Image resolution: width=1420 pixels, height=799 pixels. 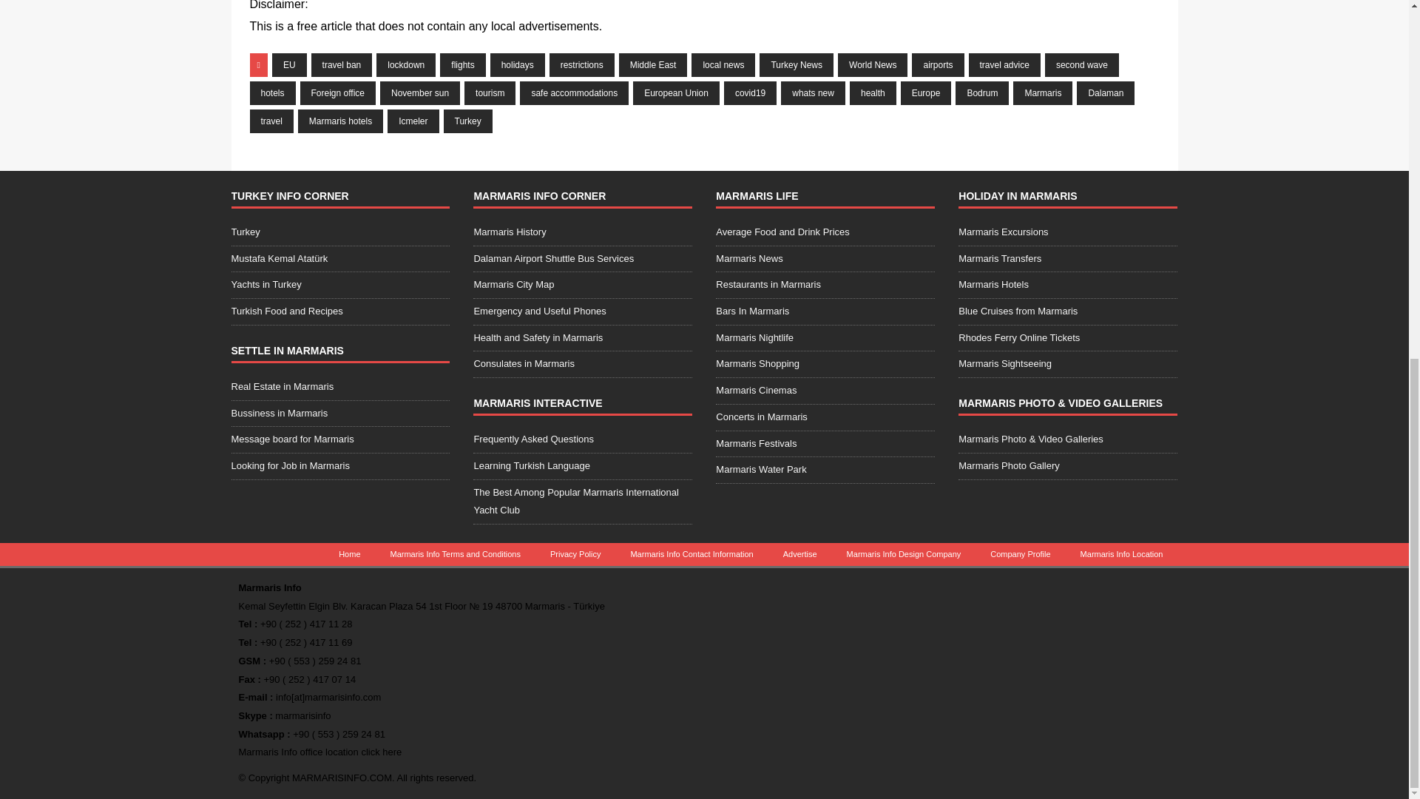 What do you see at coordinates (723, 65) in the screenshot?
I see `local news` at bounding box center [723, 65].